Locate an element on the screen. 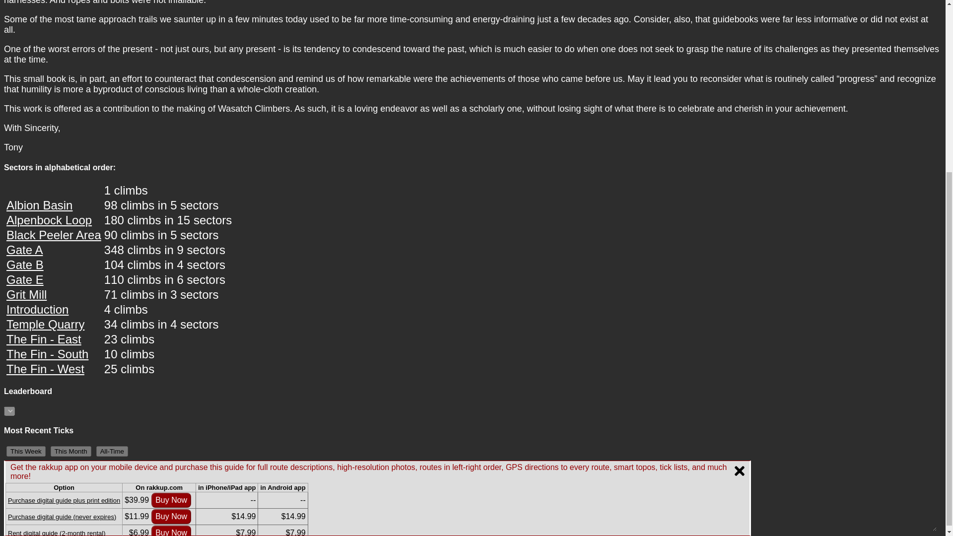 The width and height of the screenshot is (953, 536). Albion Basin is located at coordinates (39, 204).